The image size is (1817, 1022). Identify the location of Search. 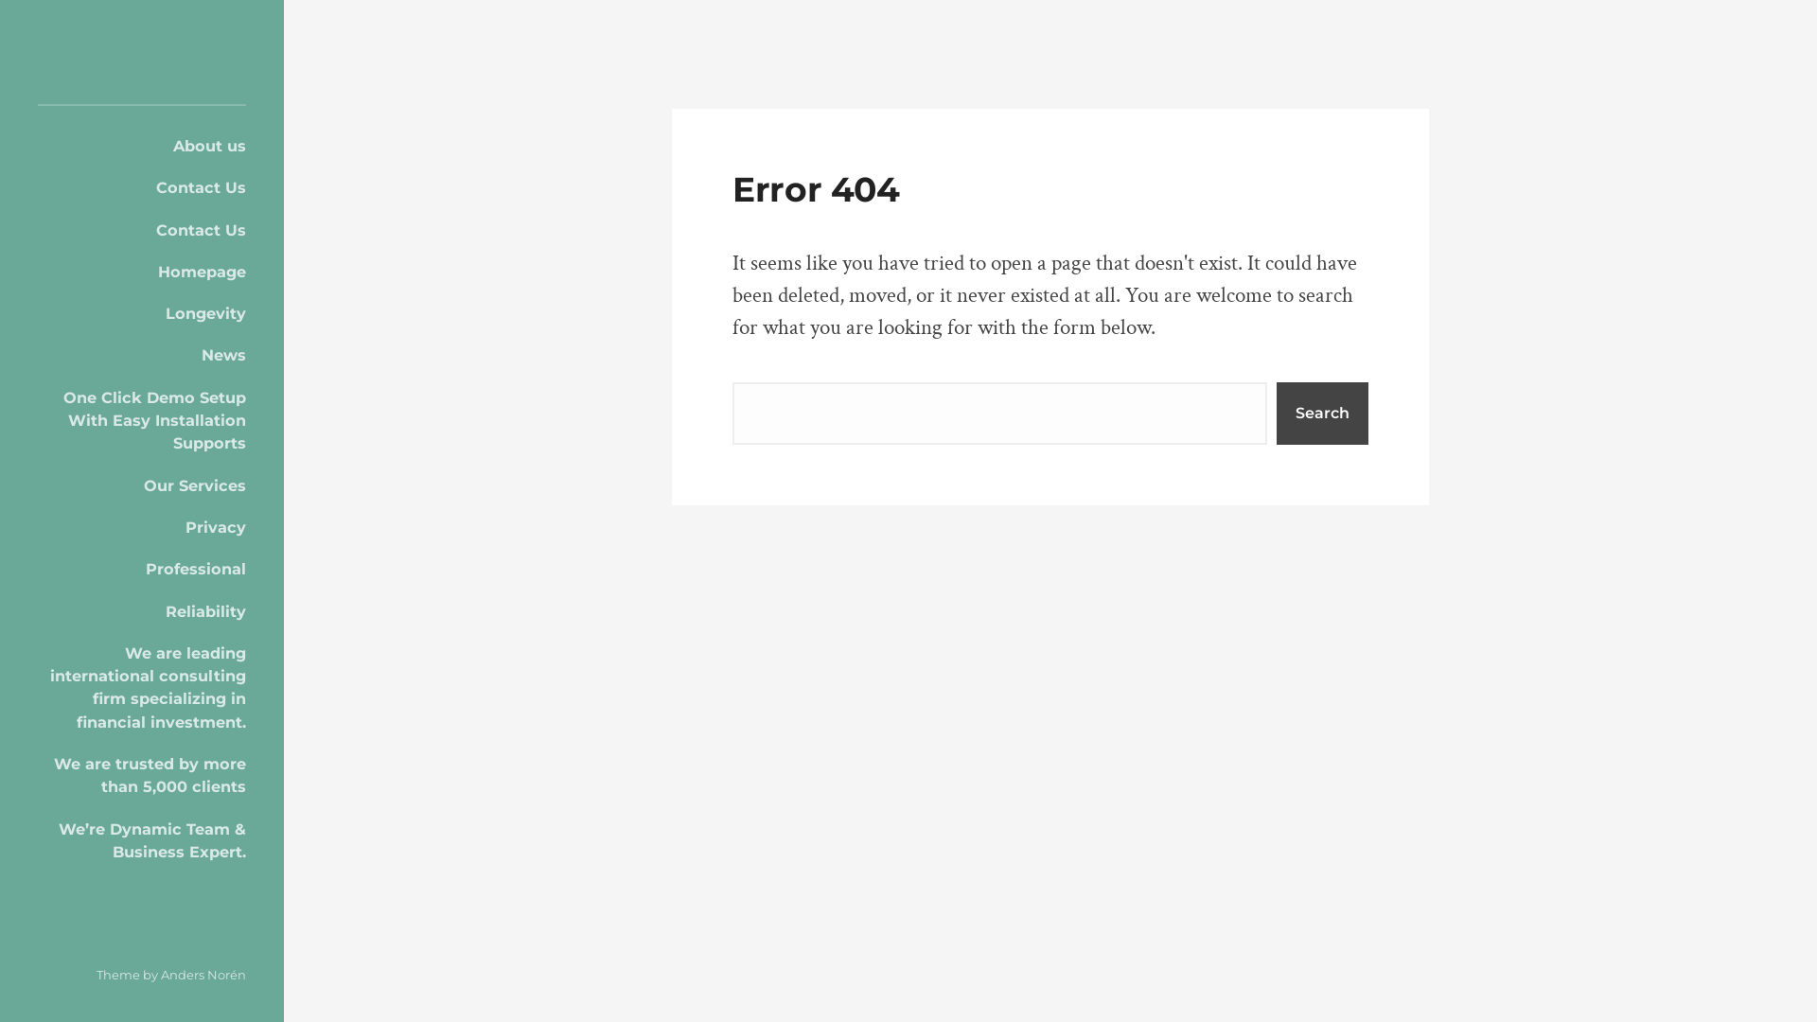
(1323, 414).